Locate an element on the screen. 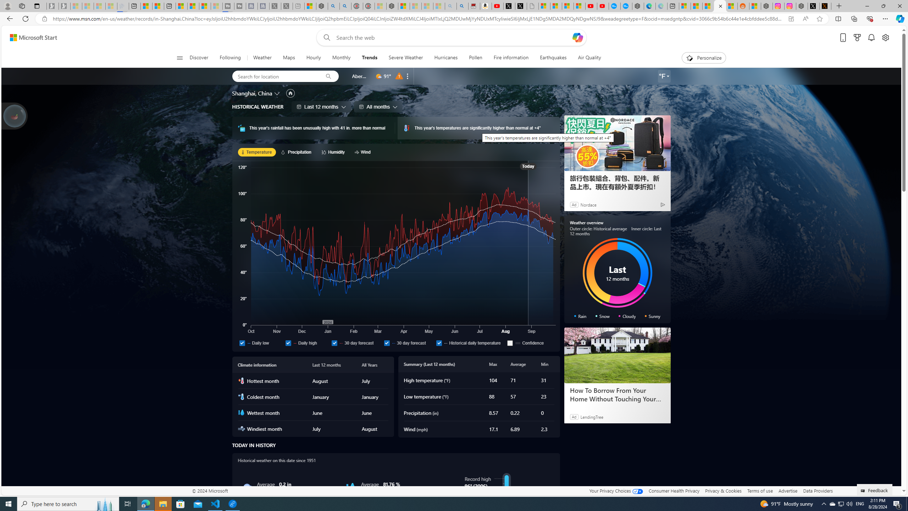 Image resolution: width=908 pixels, height=511 pixels. Add this page to favorites (Ctrl+D) is located at coordinates (820, 19).